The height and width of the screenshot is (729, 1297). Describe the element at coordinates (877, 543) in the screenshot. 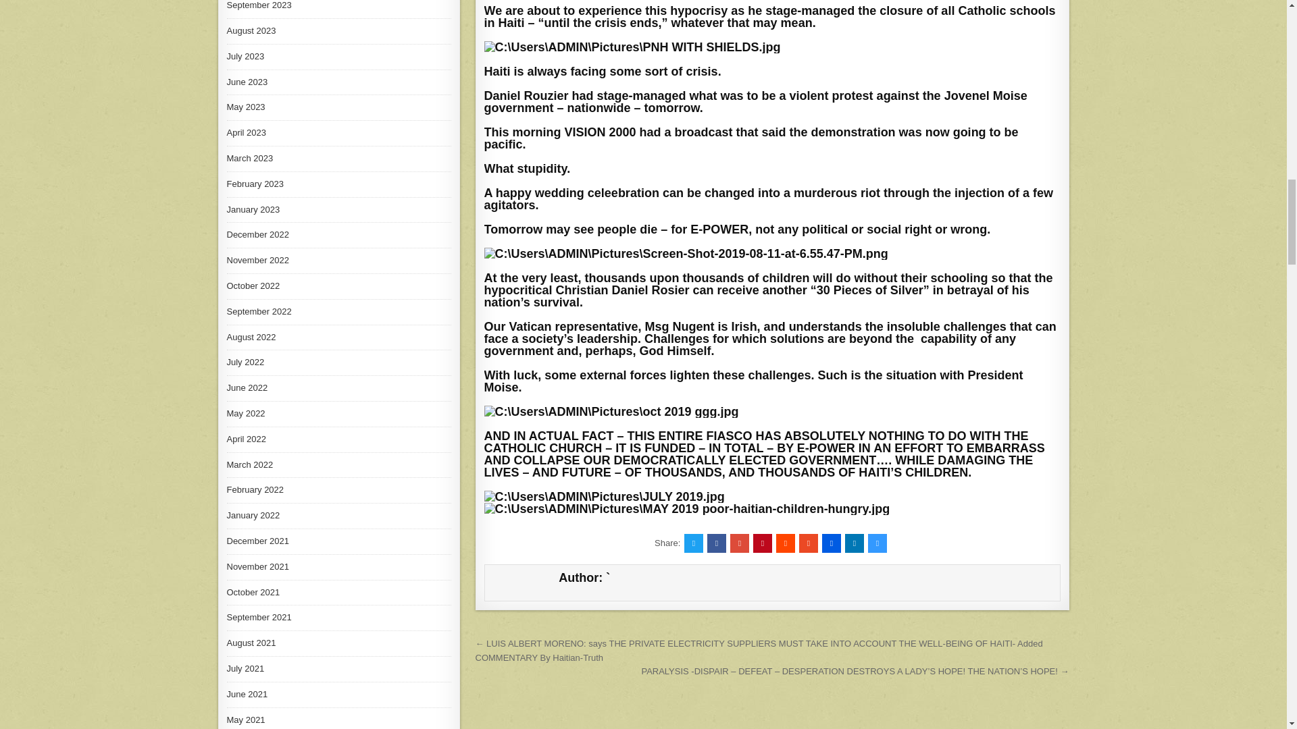

I see `Share this on Delicious` at that location.